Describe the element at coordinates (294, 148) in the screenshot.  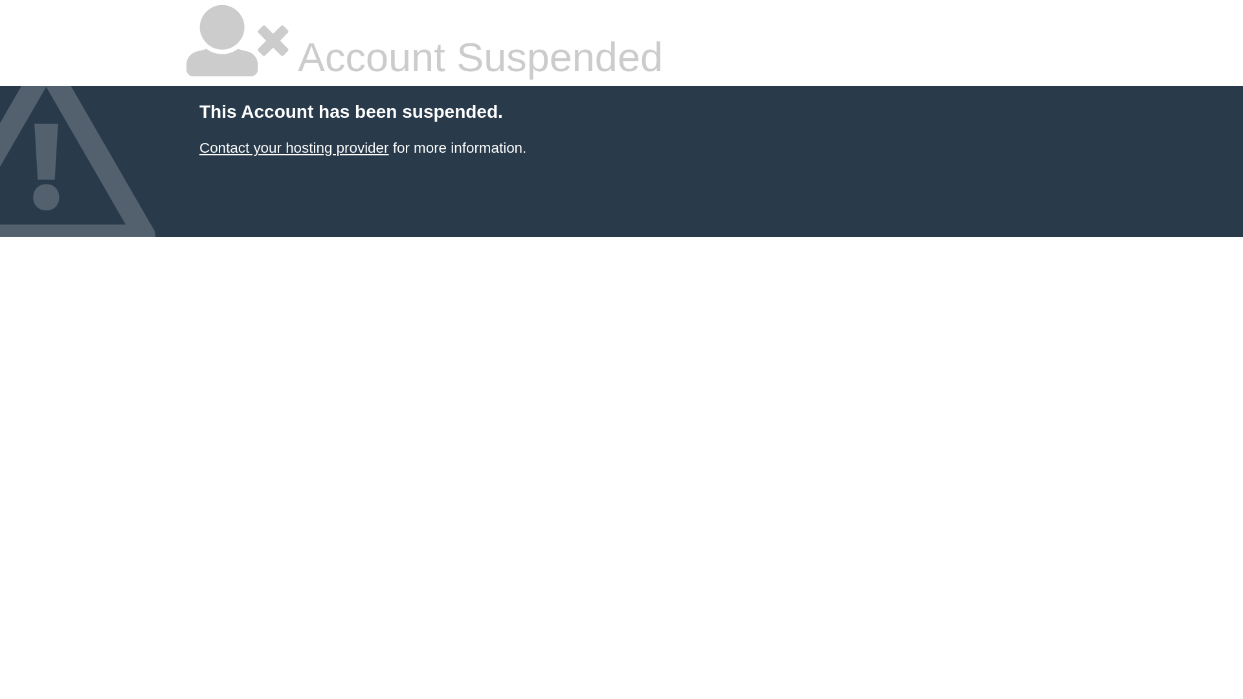
I see `Contact your hosting provider` at that location.